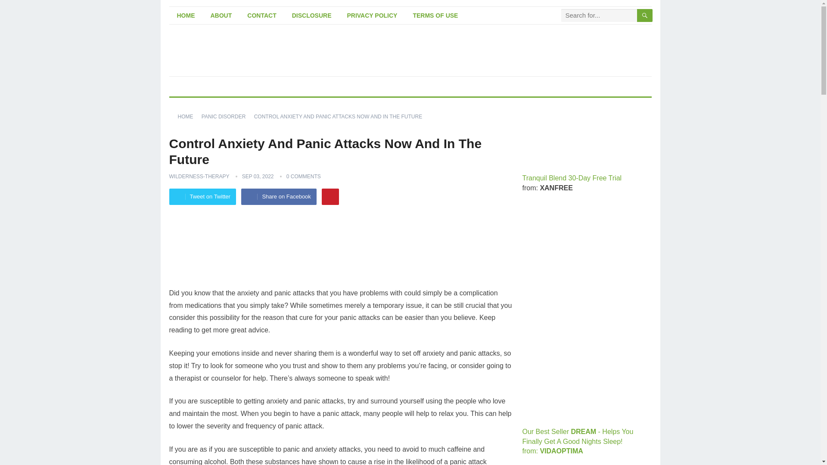 The image size is (827, 465). I want to click on DISCLOSURE, so click(312, 15).